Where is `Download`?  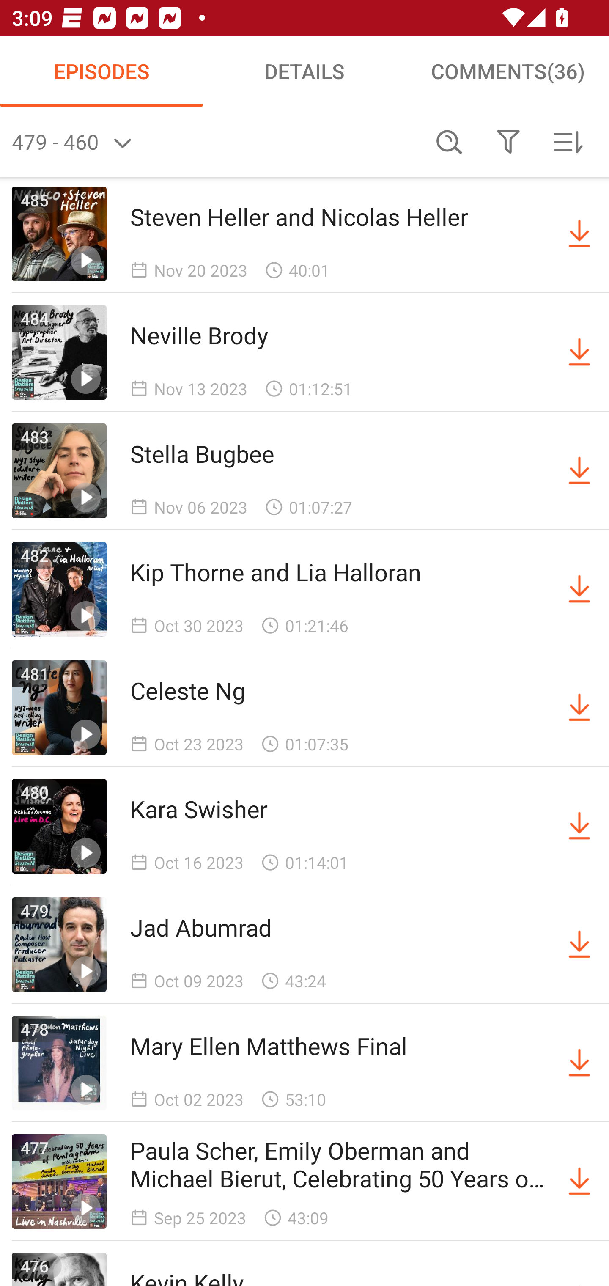 Download is located at coordinates (579, 234).